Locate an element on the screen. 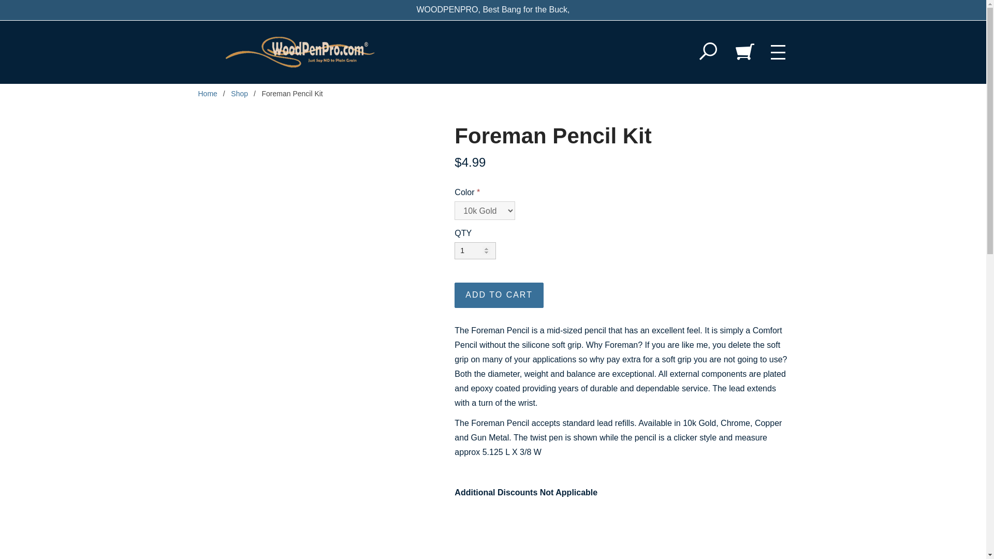  Add to Cart is located at coordinates (499, 295).